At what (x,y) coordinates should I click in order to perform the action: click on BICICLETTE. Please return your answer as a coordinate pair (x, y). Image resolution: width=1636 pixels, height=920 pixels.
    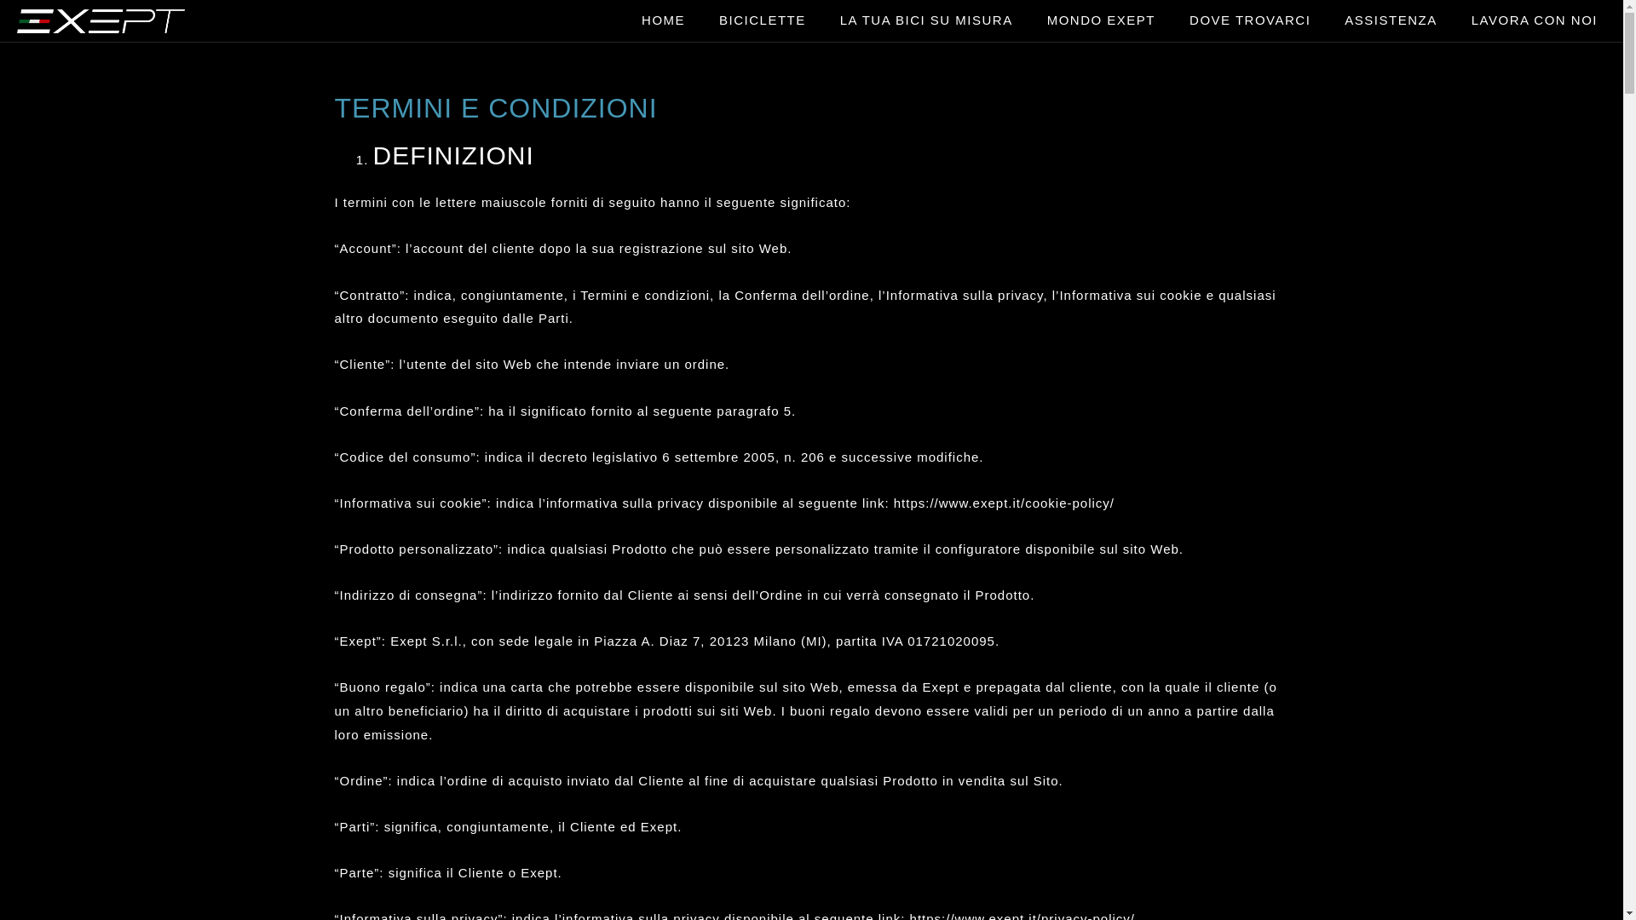
    Looking at the image, I should click on (763, 20).